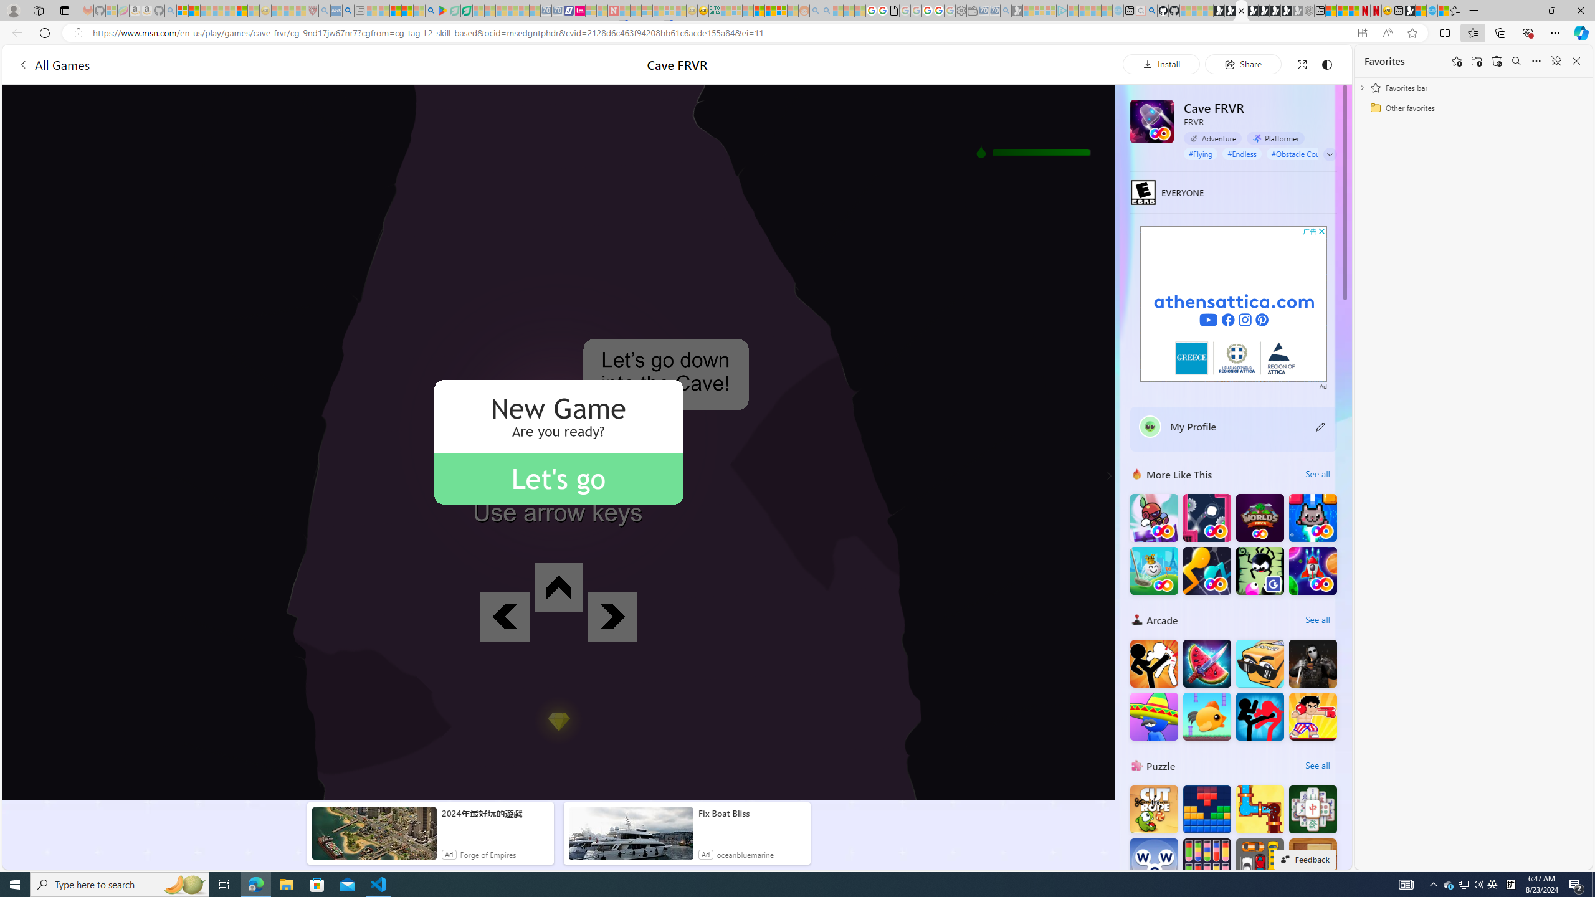  I want to click on ""'s avatar, so click(1150, 427).